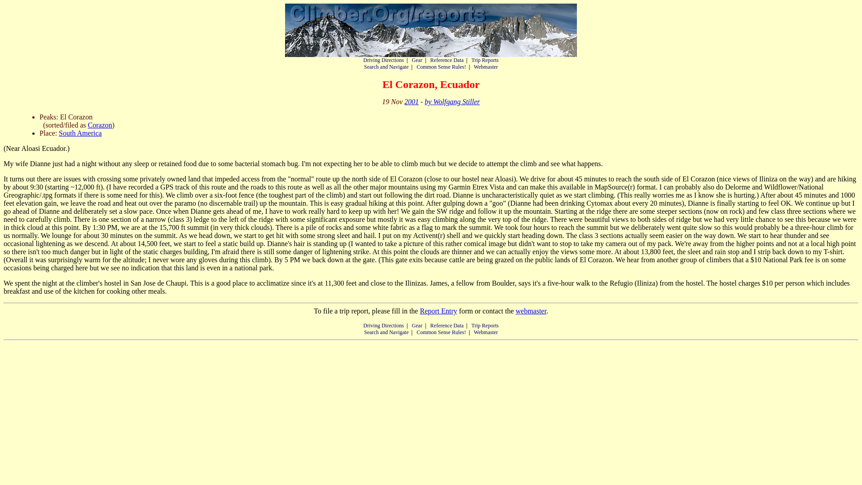 This screenshot has width=862, height=485. Describe the element at coordinates (383, 326) in the screenshot. I see `Driving Directions` at that location.